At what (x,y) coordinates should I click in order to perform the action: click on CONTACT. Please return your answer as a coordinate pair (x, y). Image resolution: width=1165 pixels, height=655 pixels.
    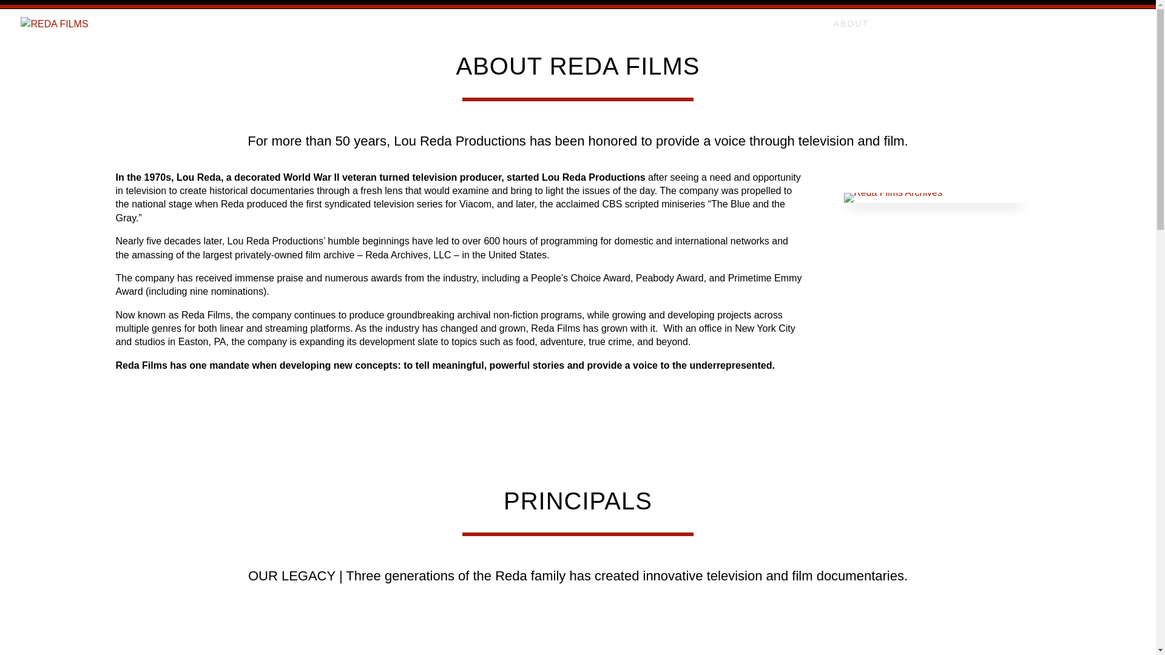
    Looking at the image, I should click on (1112, 33).